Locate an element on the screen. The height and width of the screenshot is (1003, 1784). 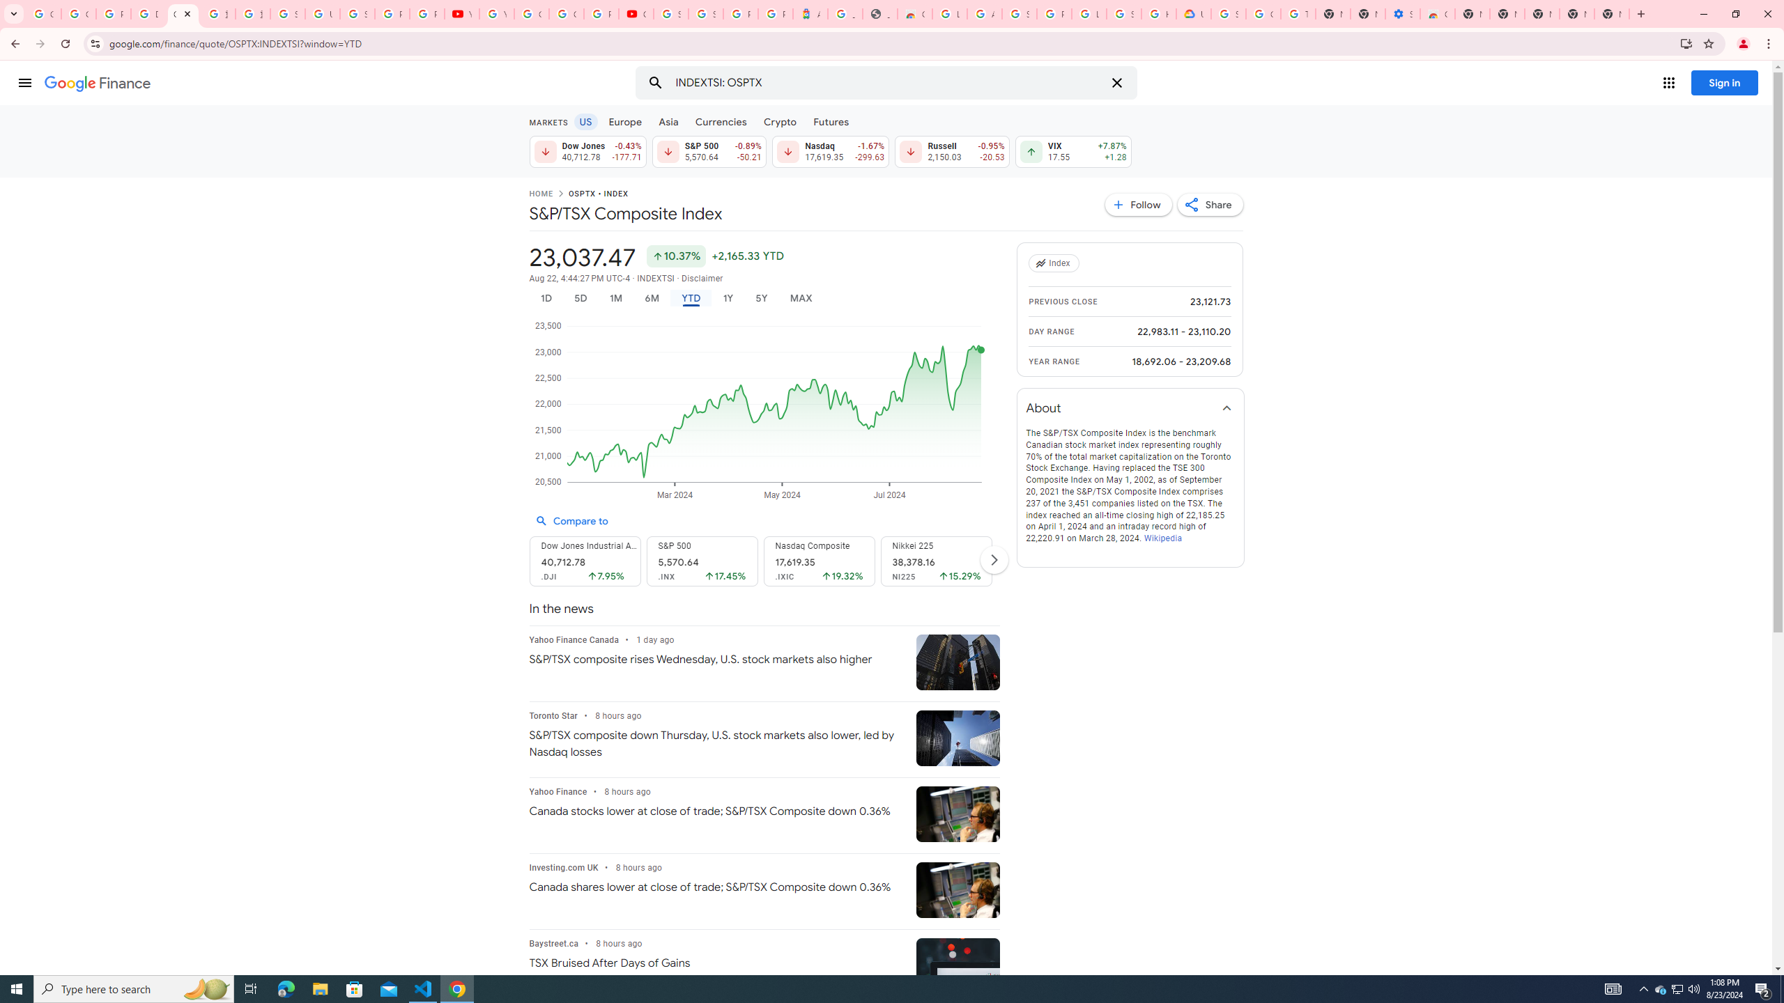
Sign in - Google Accounts is located at coordinates (288, 14).